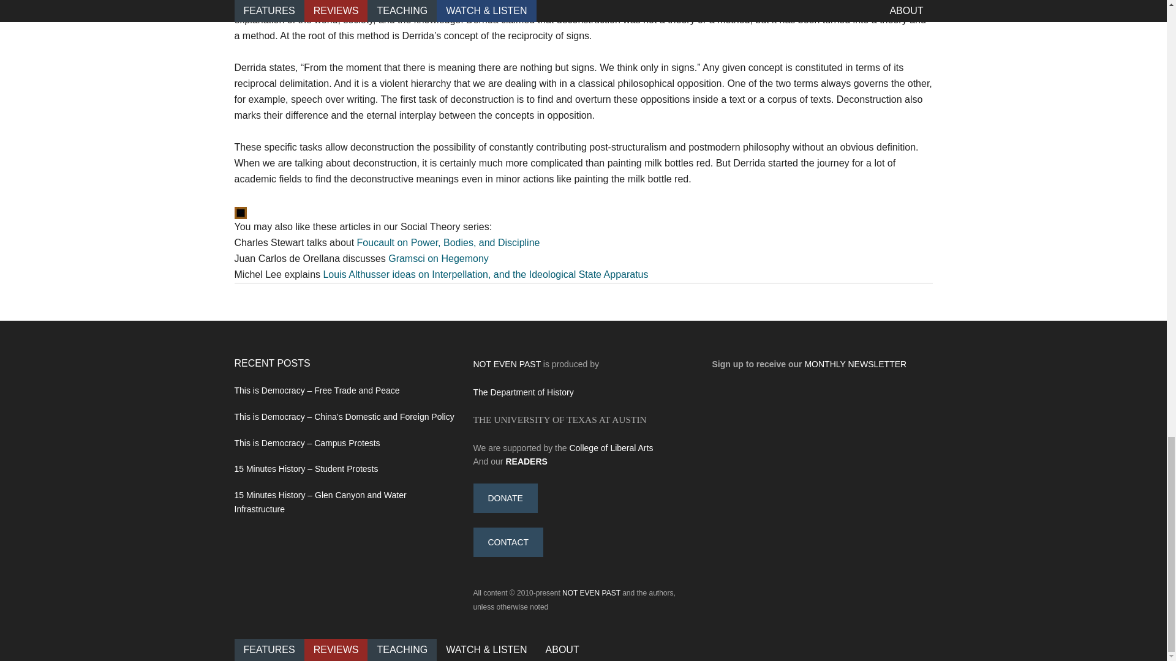 The height and width of the screenshot is (661, 1176). What do you see at coordinates (336, 649) in the screenshot?
I see `REVIEWS` at bounding box center [336, 649].